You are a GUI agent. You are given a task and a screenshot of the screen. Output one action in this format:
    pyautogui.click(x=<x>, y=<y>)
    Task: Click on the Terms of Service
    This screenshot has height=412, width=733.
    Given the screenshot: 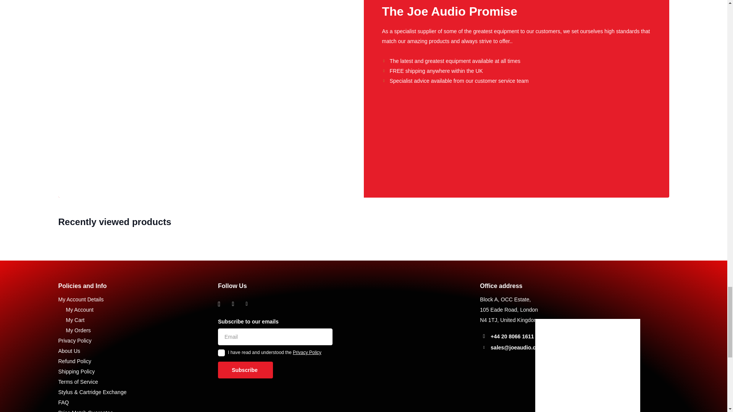 What is the action you would take?
    pyautogui.click(x=77, y=381)
    